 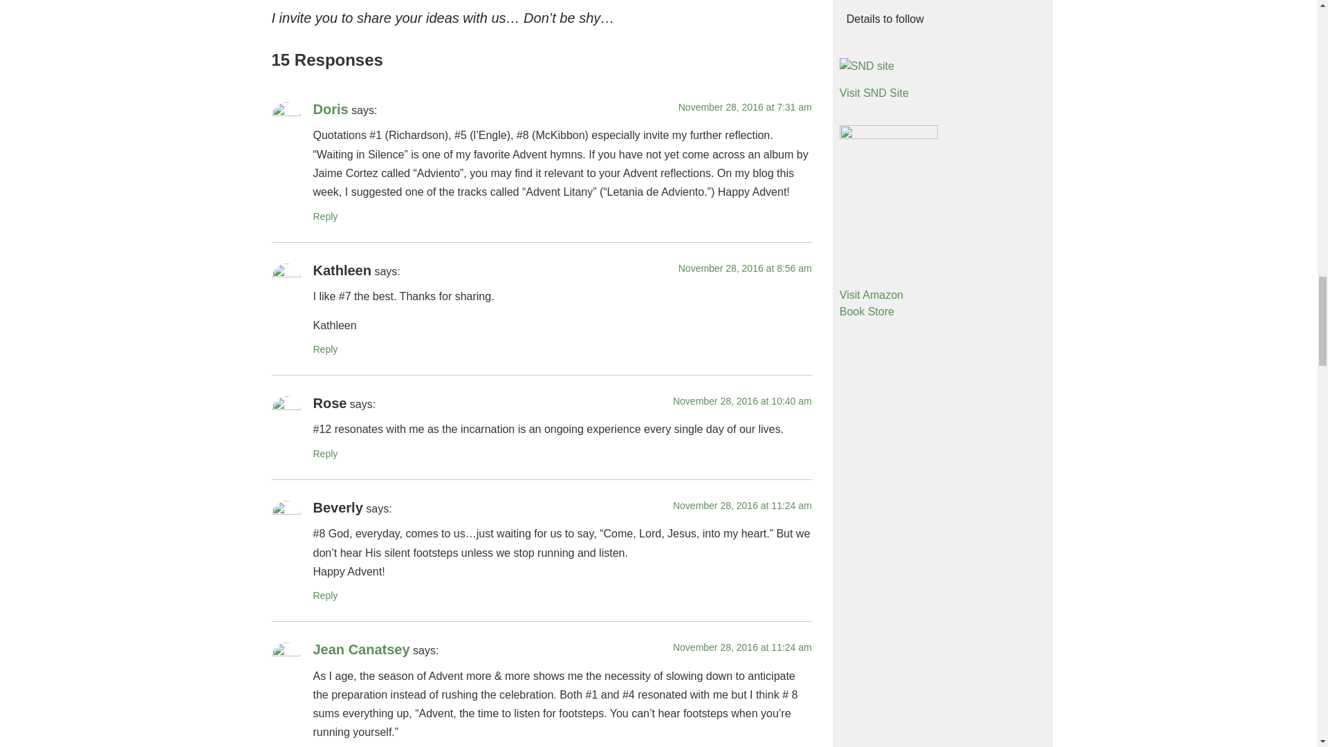 I want to click on November 28, 2016 at 7:31 am, so click(x=745, y=107).